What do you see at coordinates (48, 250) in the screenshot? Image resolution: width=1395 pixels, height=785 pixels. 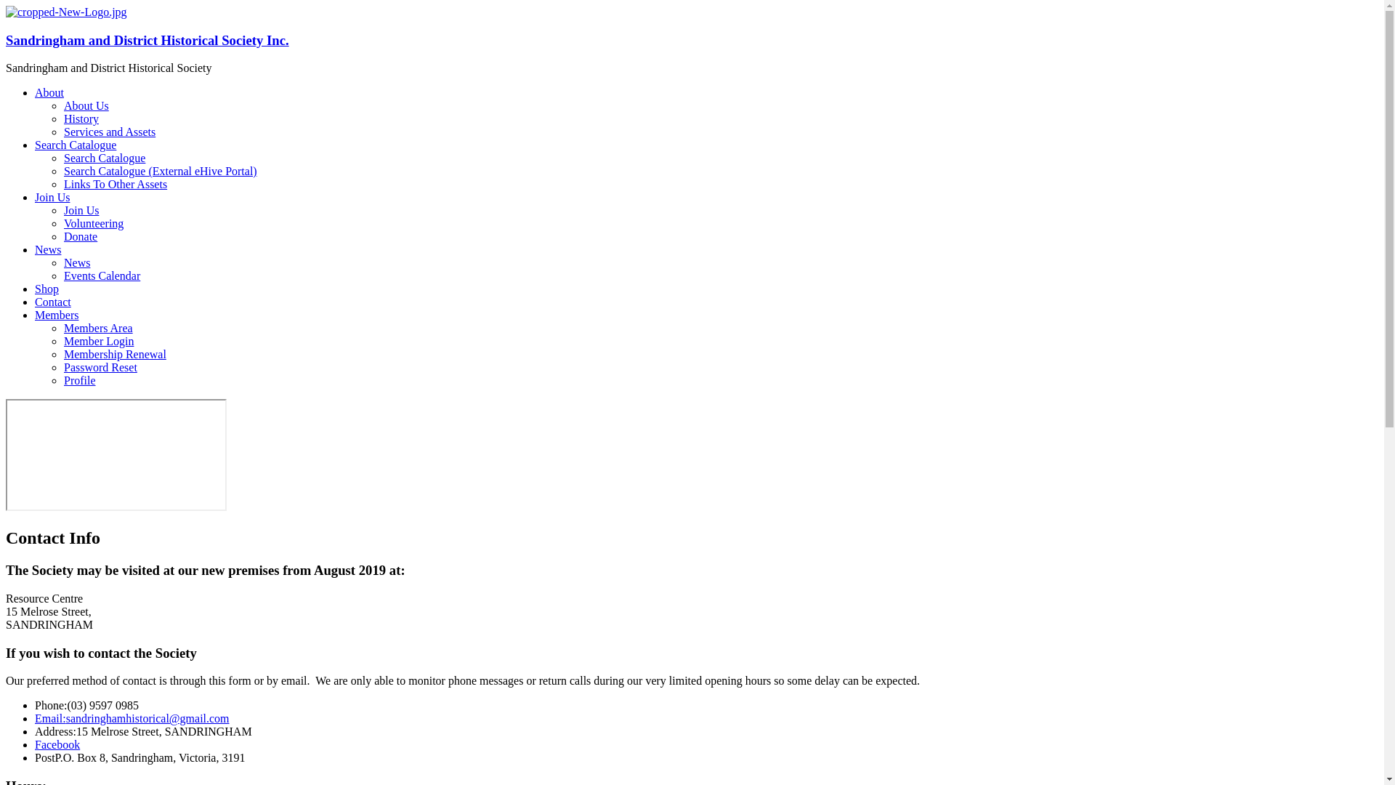 I see `News` at bounding box center [48, 250].